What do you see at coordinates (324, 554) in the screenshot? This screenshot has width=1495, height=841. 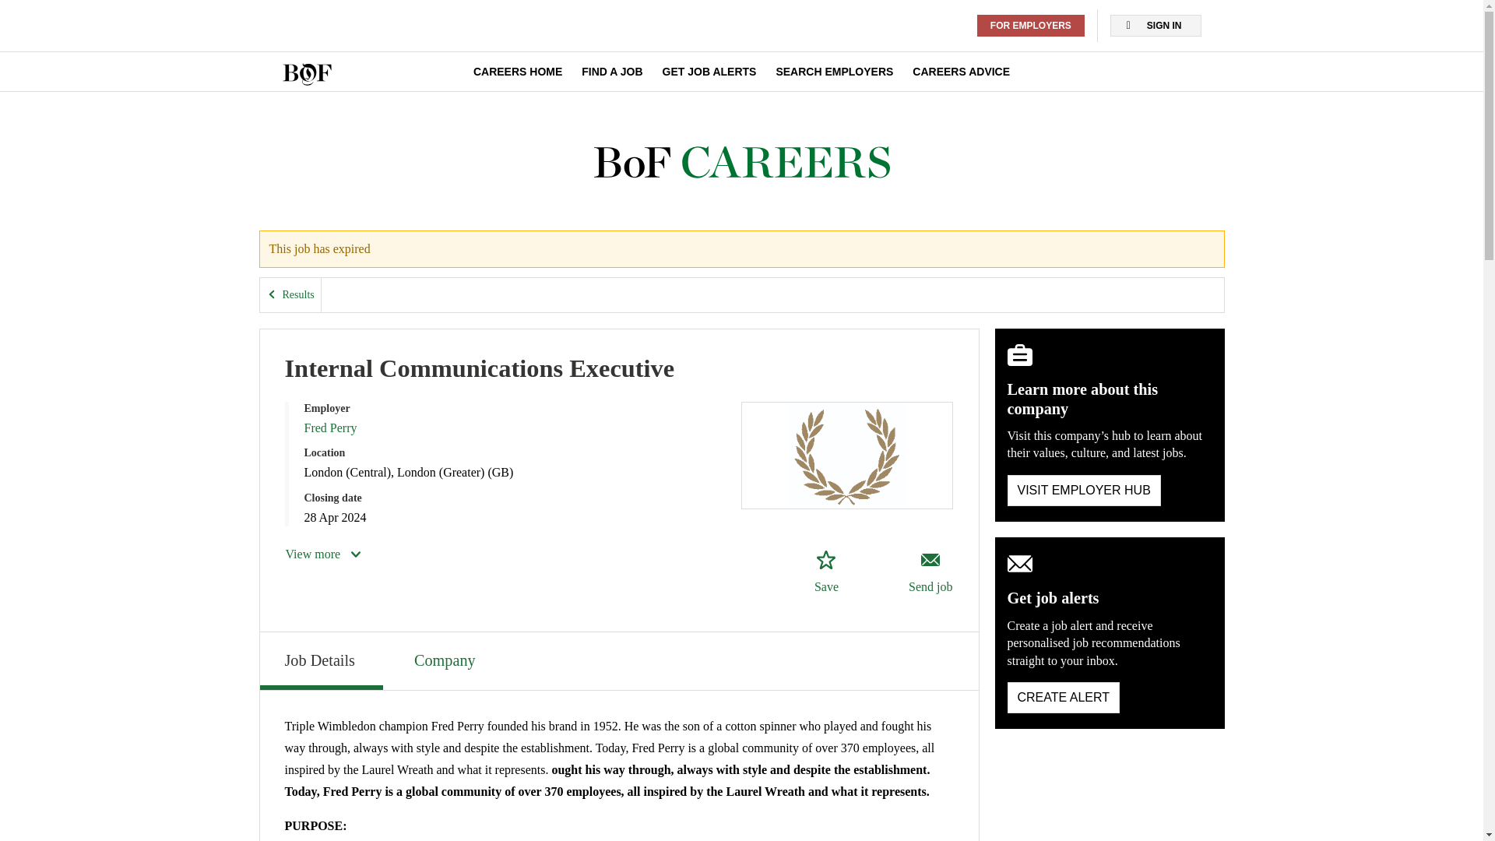 I see `View more` at bounding box center [324, 554].